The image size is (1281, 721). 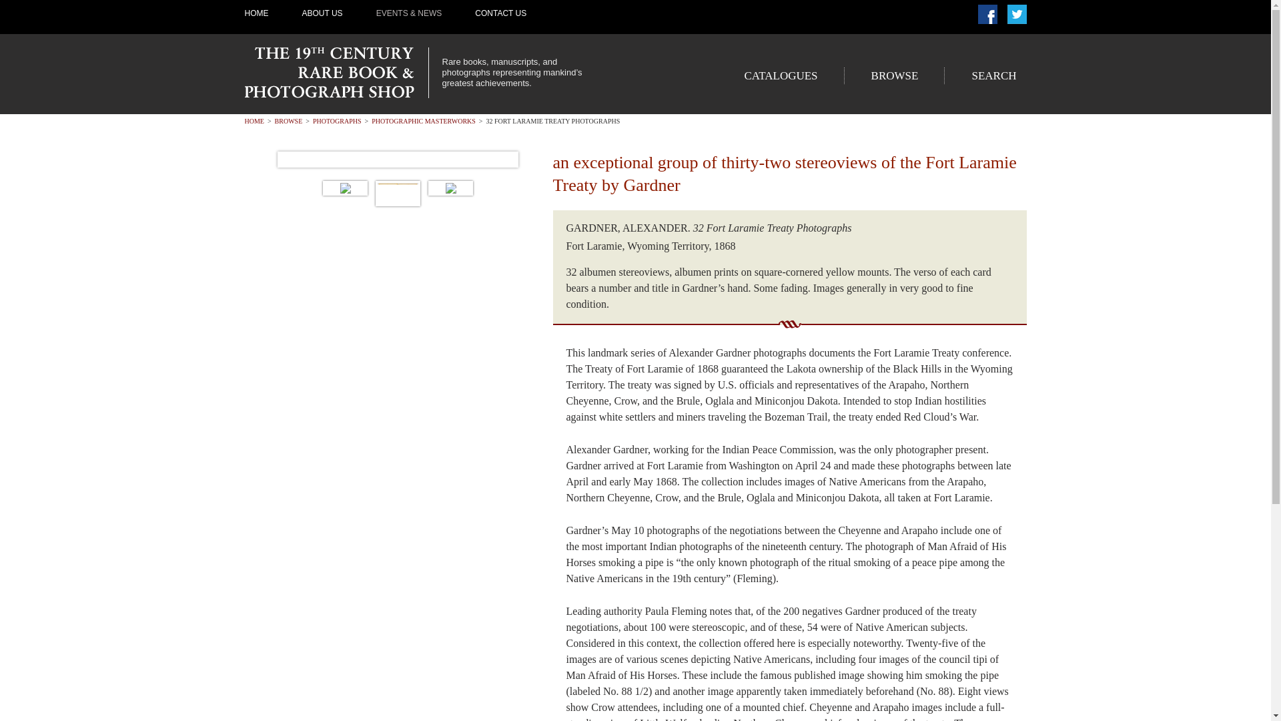 What do you see at coordinates (894, 76) in the screenshot?
I see `BROWSE` at bounding box center [894, 76].